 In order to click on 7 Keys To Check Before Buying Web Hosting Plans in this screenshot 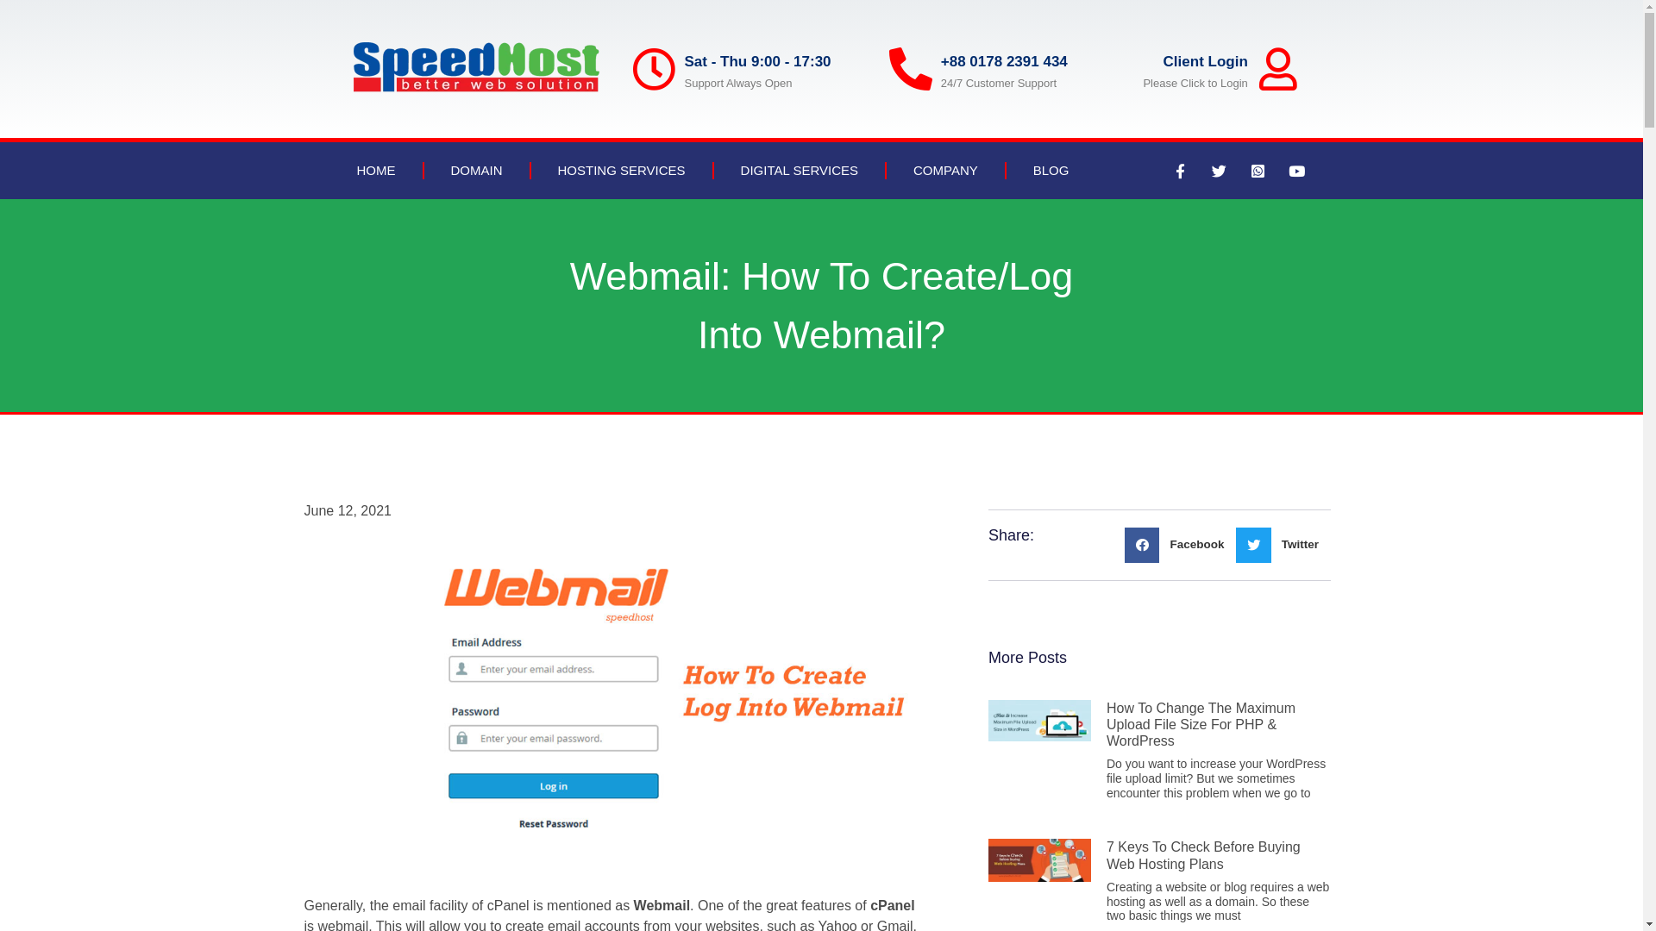, I will do `click(1204, 855)`.